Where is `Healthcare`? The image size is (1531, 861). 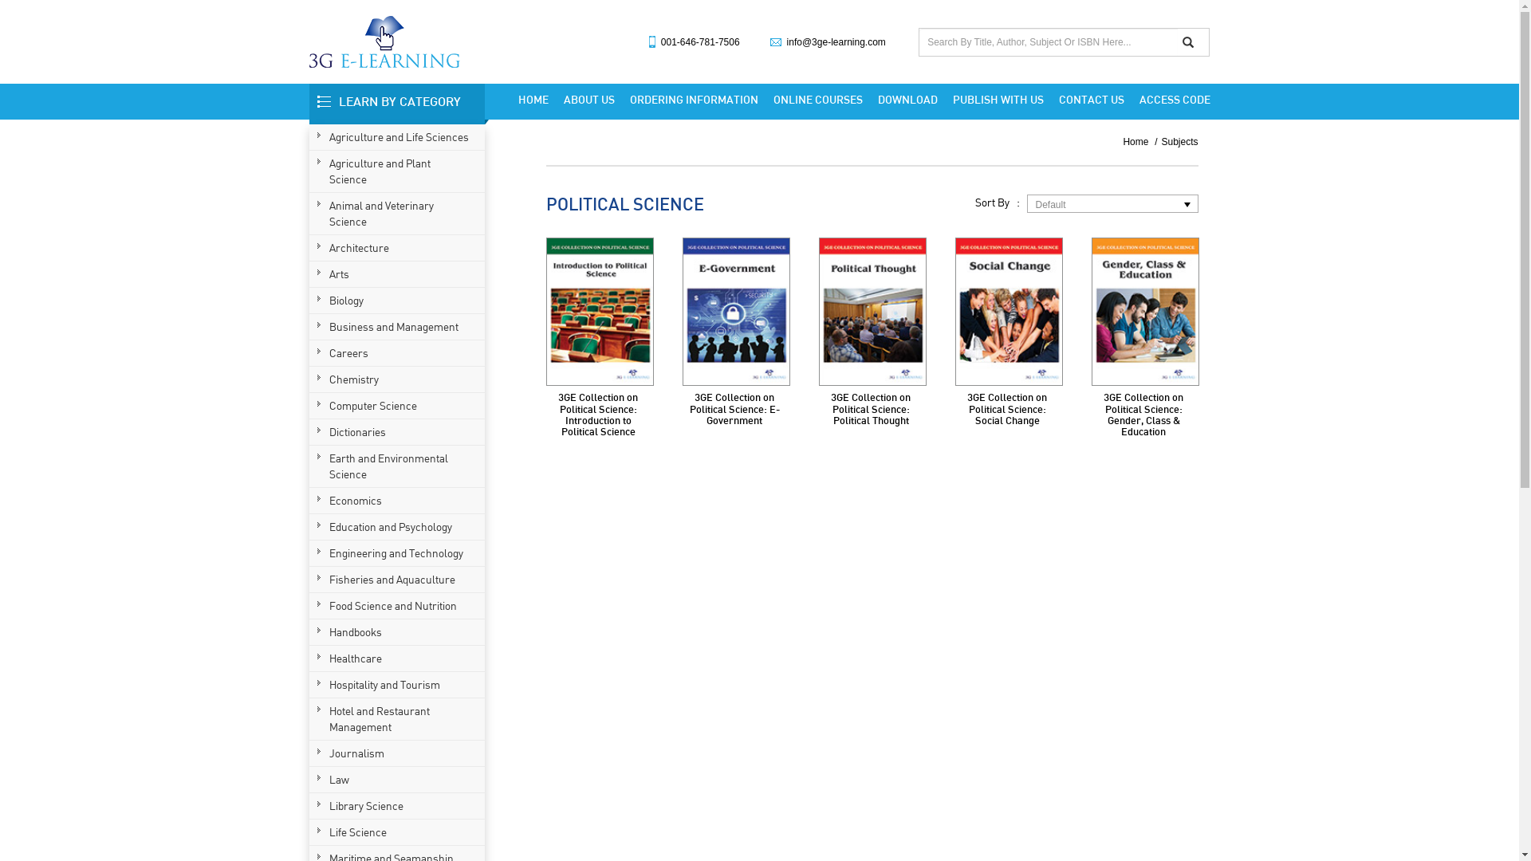 Healthcare is located at coordinates (399, 659).